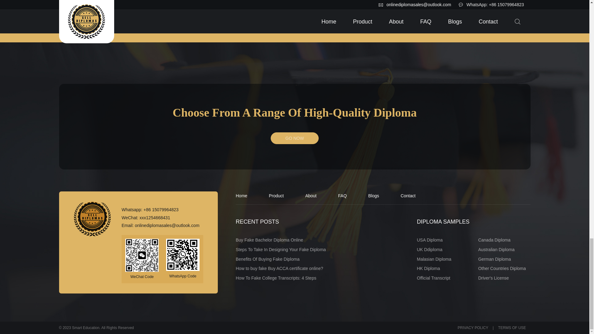 The image size is (594, 334). What do you see at coordinates (276, 196) in the screenshot?
I see `Product` at bounding box center [276, 196].